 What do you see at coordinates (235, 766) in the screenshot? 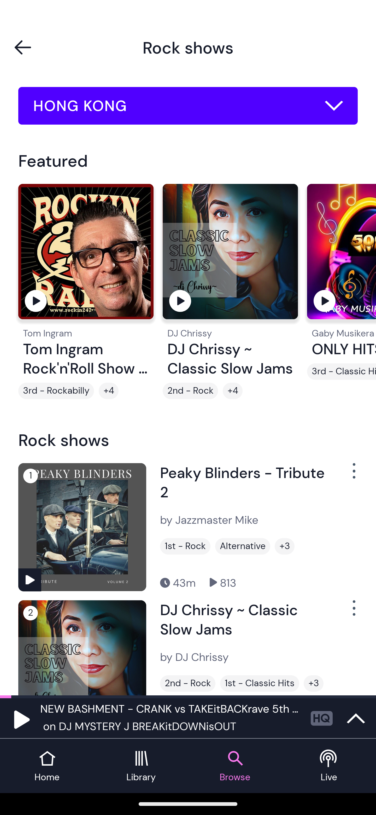
I see `Browse tab Browse` at bounding box center [235, 766].